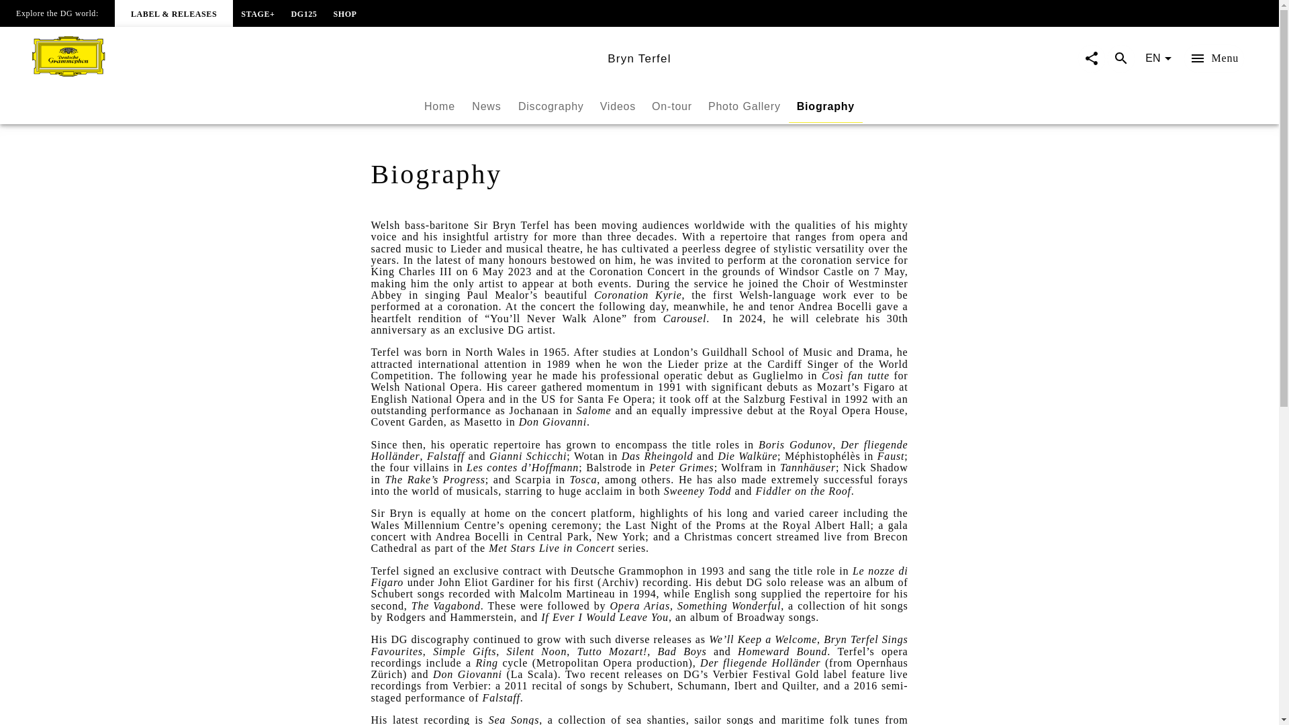 Image resolution: width=1289 pixels, height=725 pixels. I want to click on News, so click(826, 106).